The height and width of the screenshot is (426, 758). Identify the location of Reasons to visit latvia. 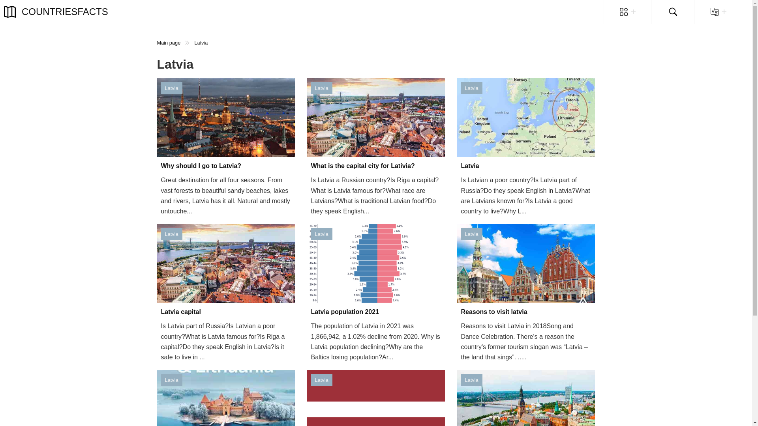
(526, 312).